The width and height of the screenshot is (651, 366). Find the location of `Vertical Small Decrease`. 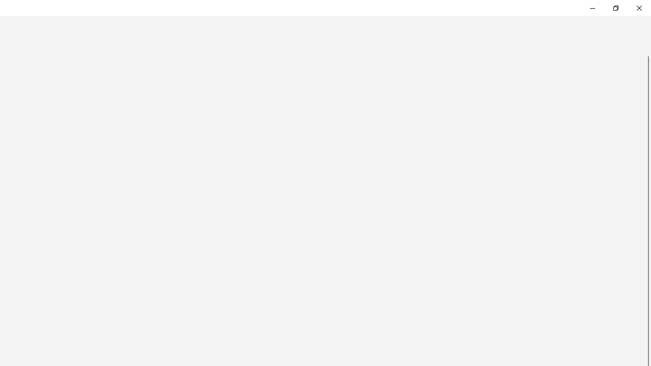

Vertical Small Decrease is located at coordinates (647, 44).